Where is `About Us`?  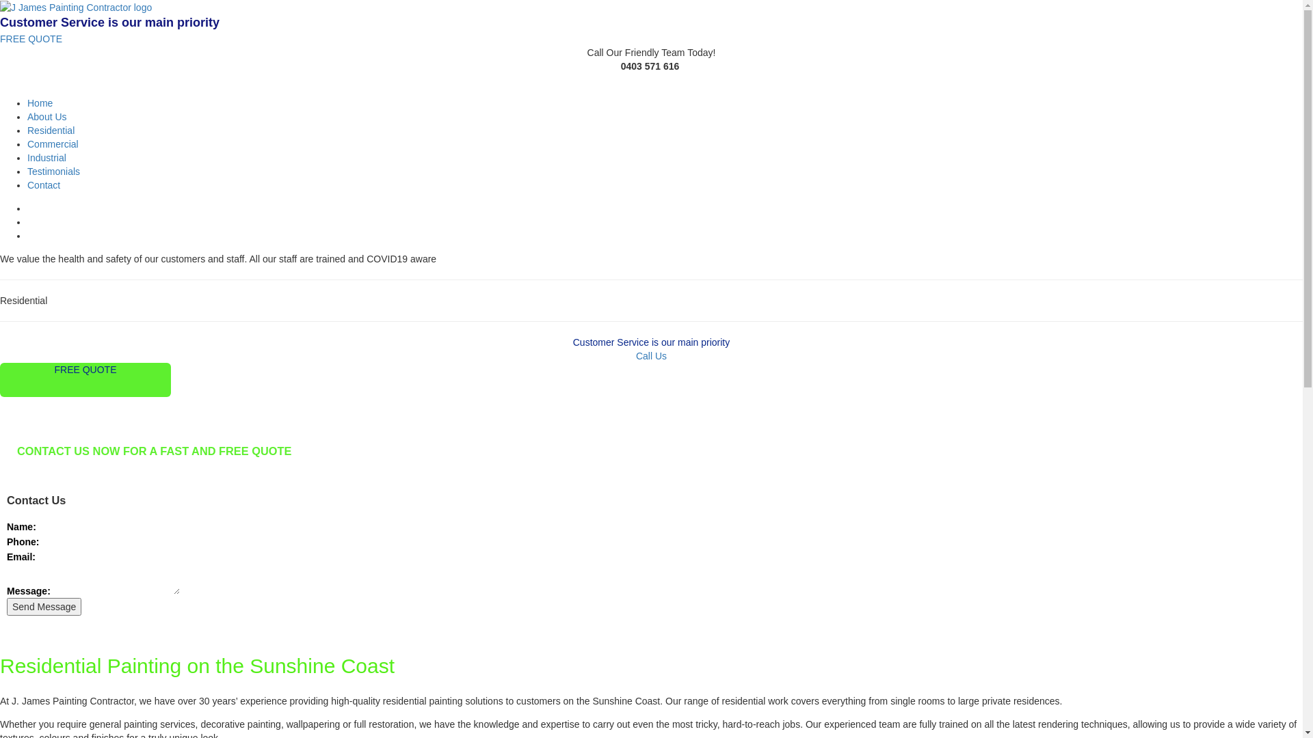
About Us is located at coordinates (47, 117).